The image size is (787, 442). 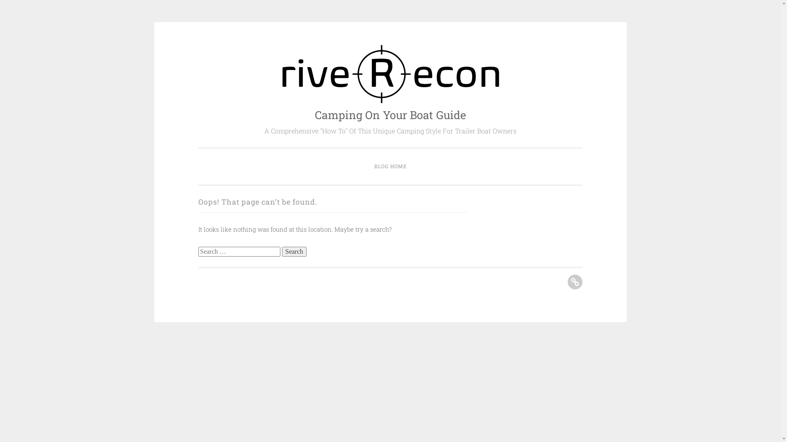 What do you see at coordinates (391, 167) in the screenshot?
I see `BLOG HOME` at bounding box center [391, 167].